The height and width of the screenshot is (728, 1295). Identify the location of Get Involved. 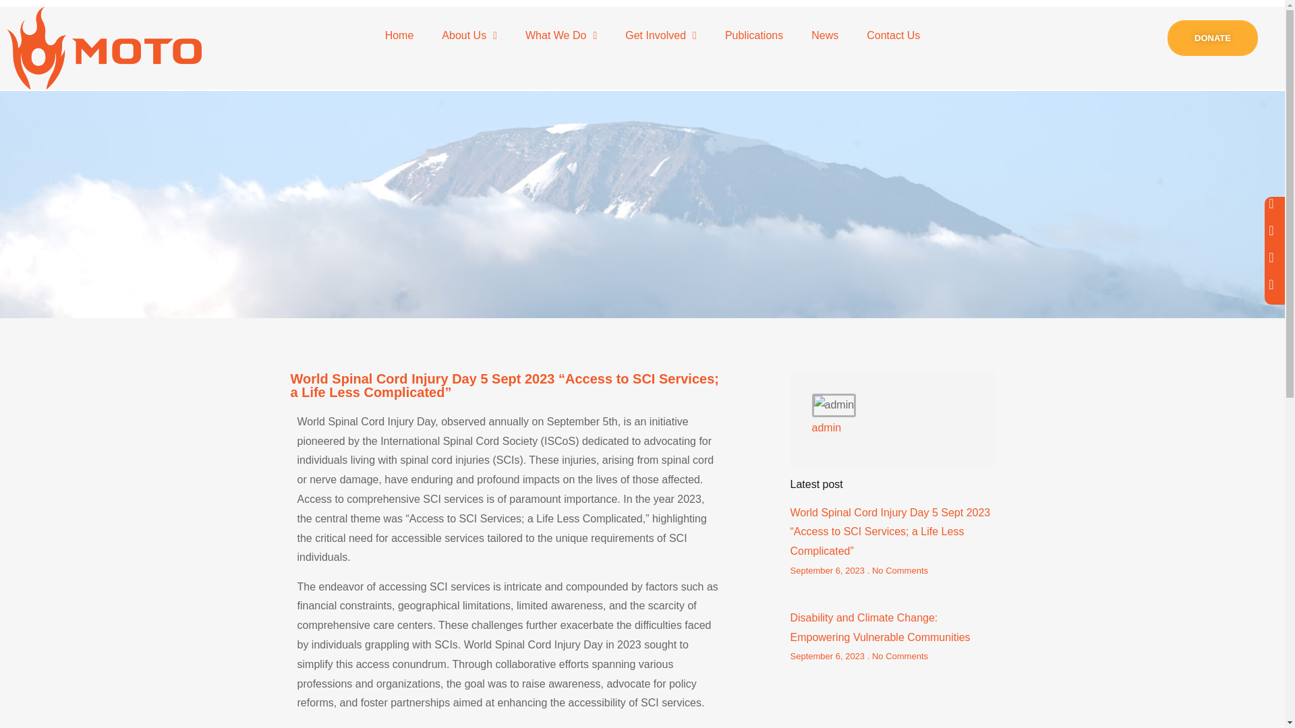
(661, 35).